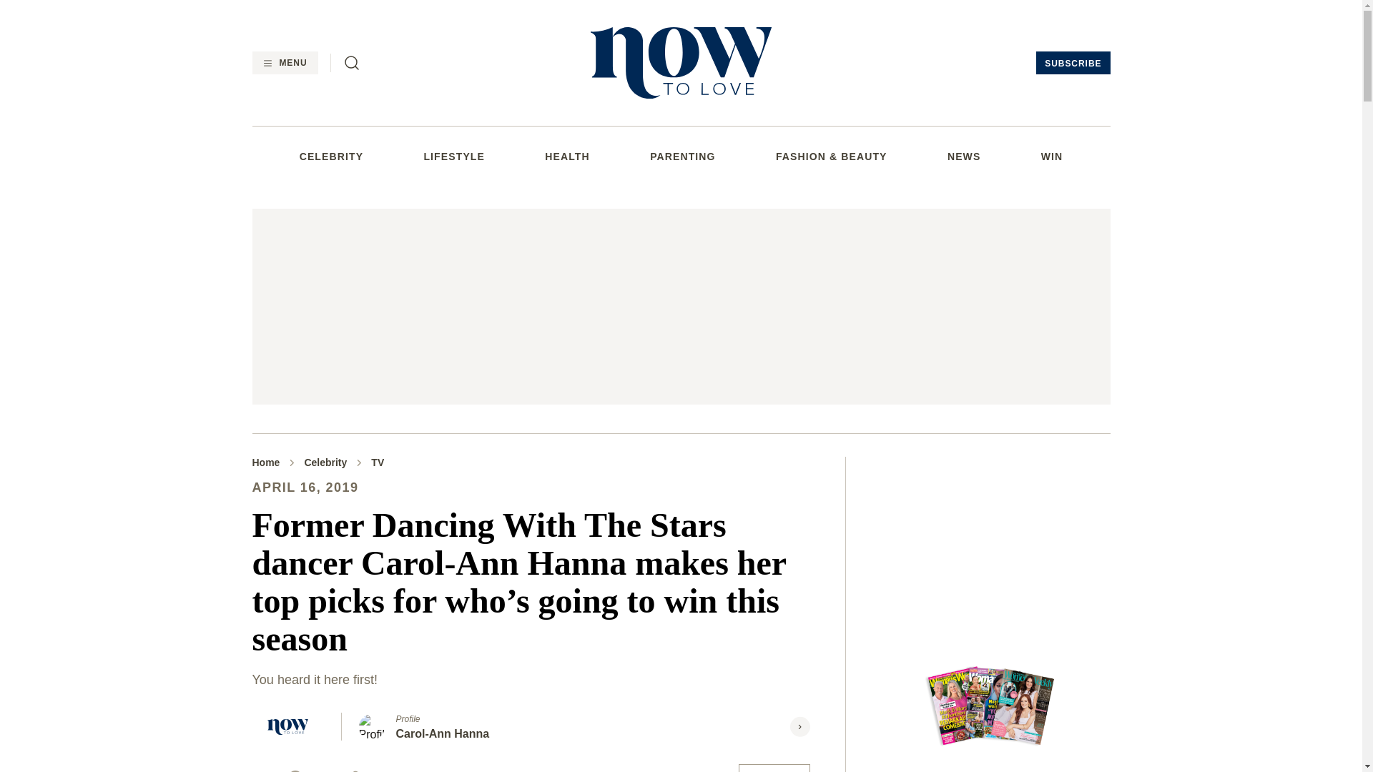 Image resolution: width=1373 pixels, height=772 pixels. I want to click on MENU, so click(284, 63).